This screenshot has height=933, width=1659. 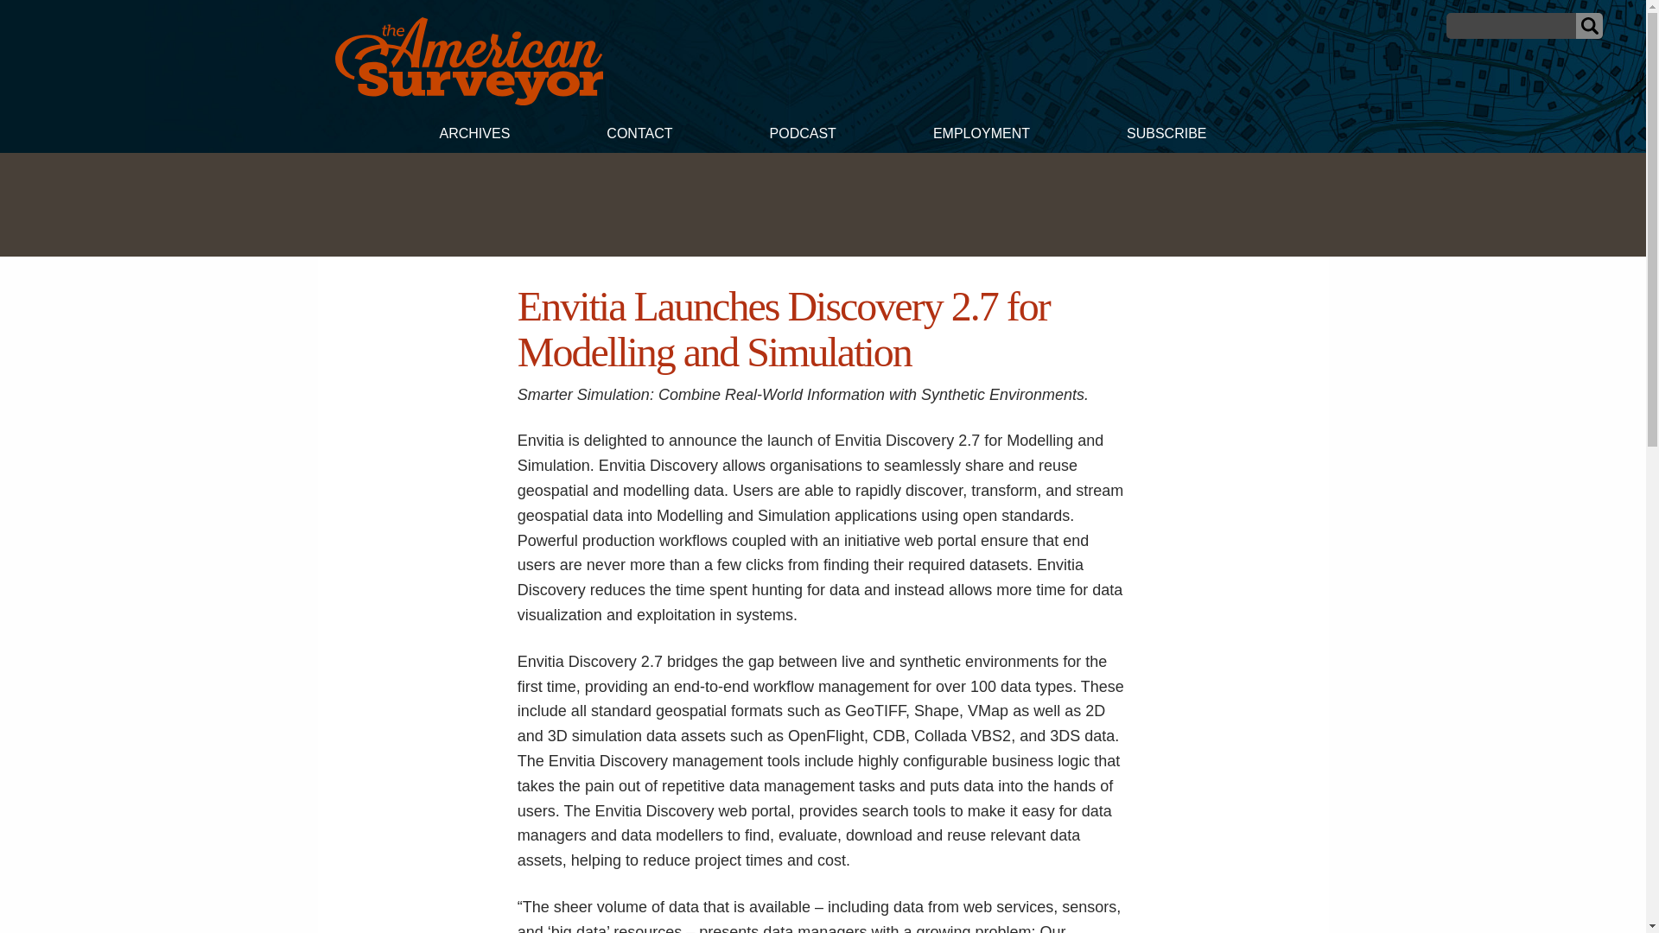 I want to click on Submit, so click(x=1589, y=26).